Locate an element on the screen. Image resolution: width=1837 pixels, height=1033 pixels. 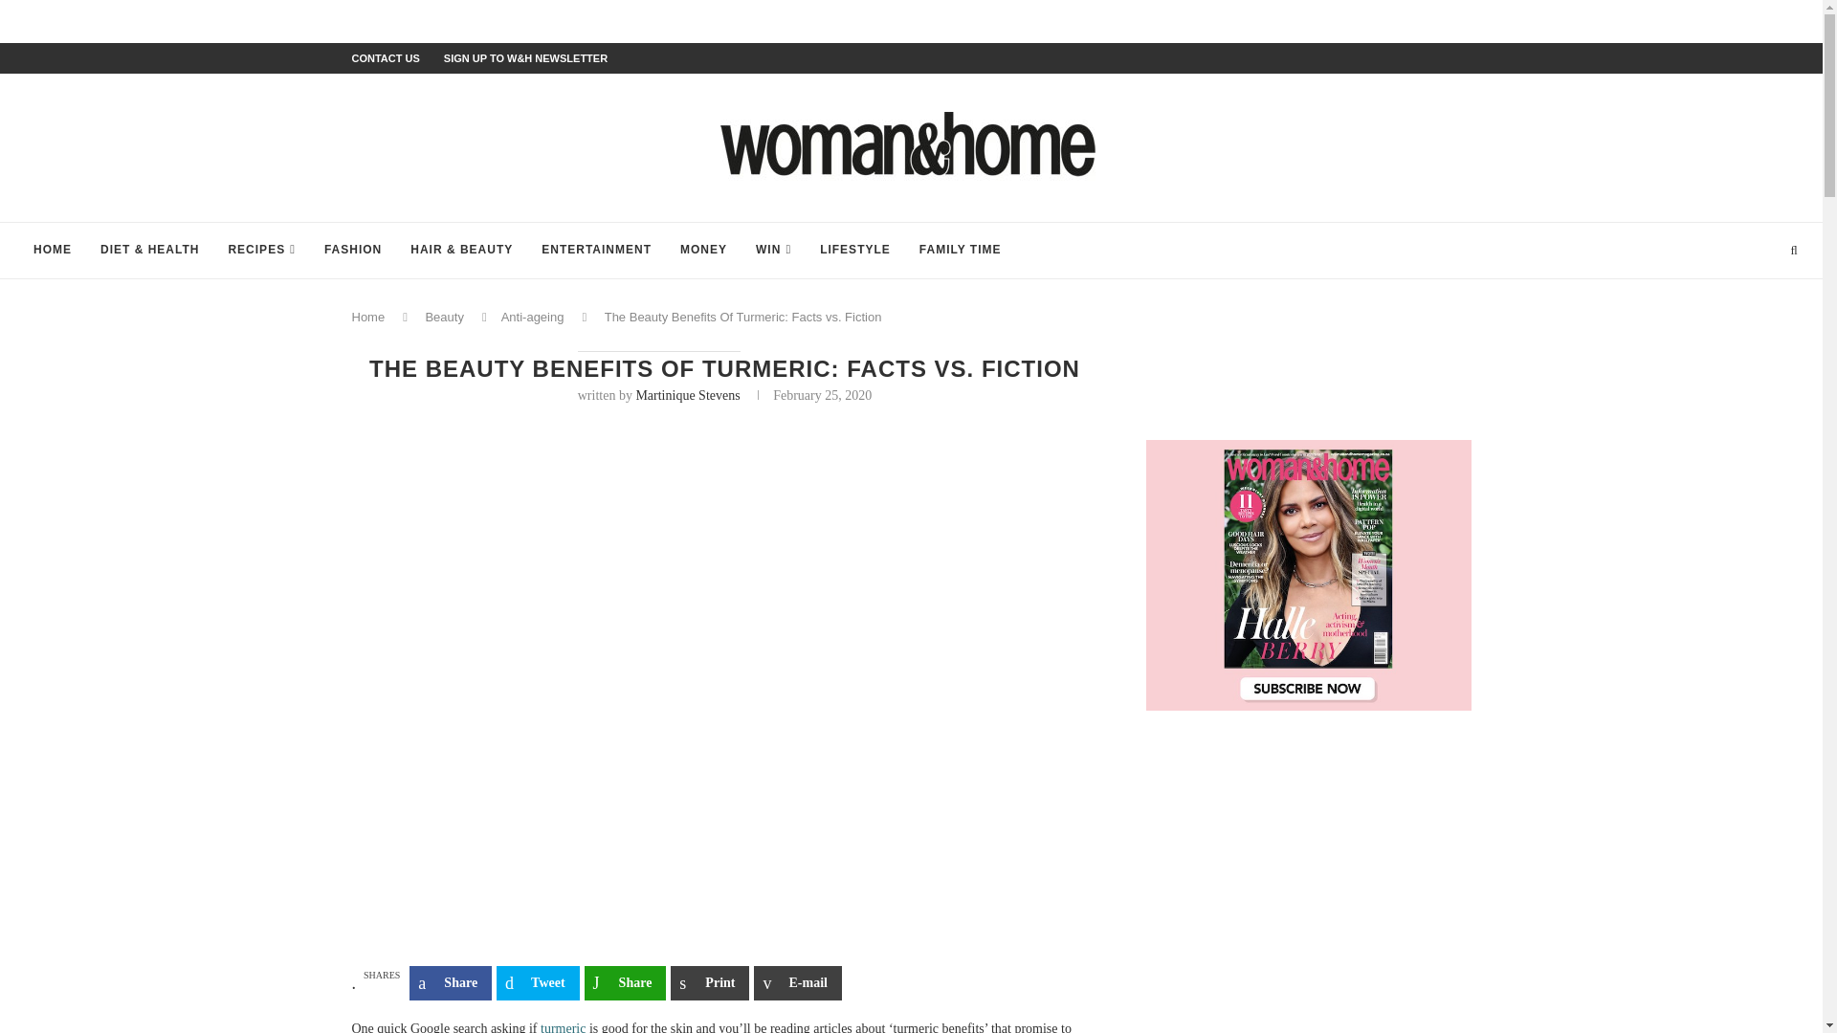
Tweet is located at coordinates (538, 983).